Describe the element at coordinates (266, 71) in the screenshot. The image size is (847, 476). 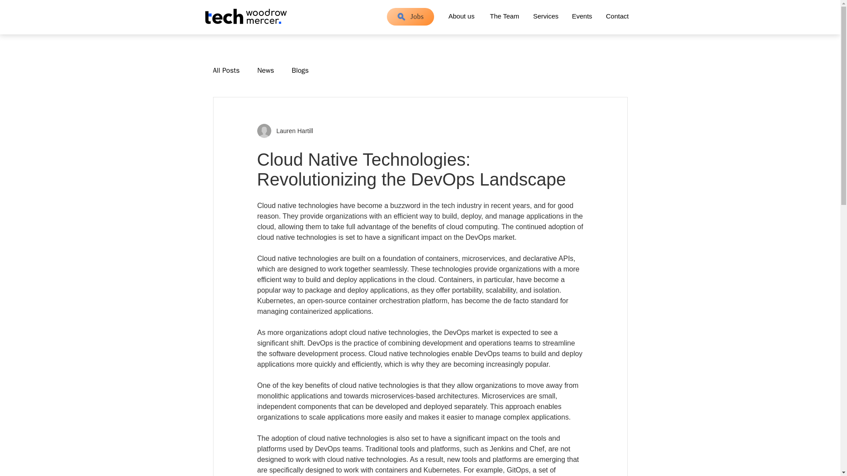
I see `News` at that location.